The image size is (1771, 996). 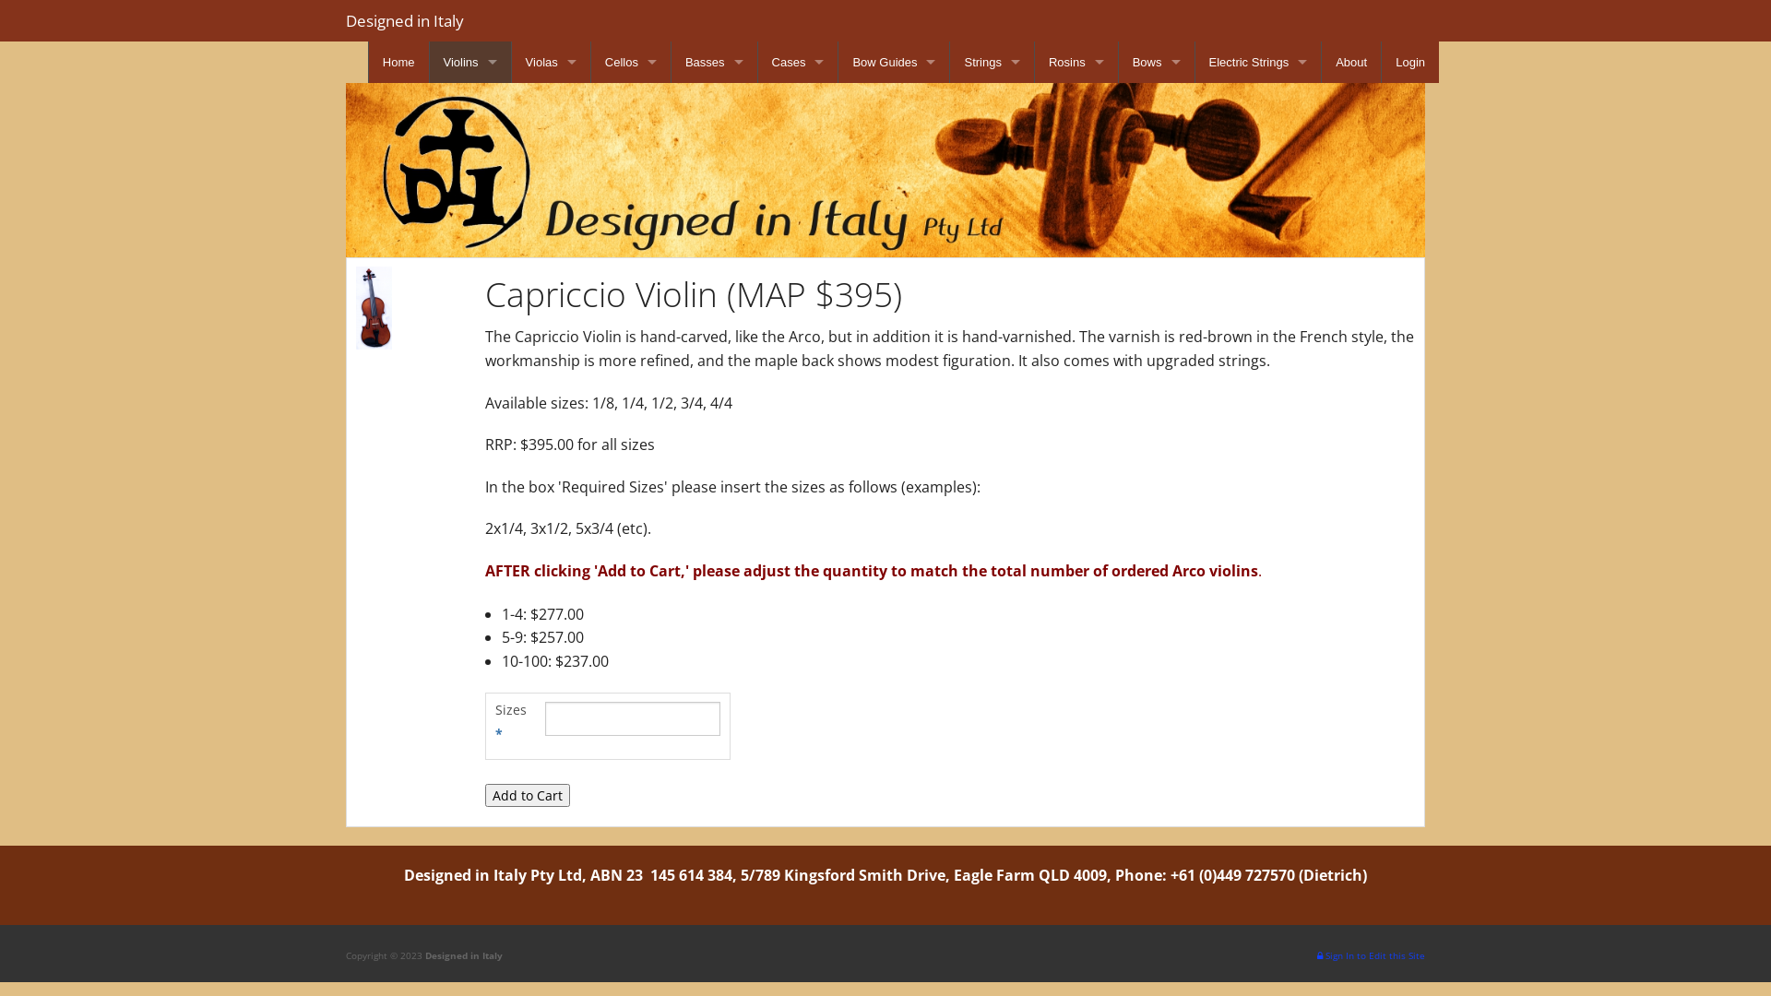 What do you see at coordinates (631, 63) in the screenshot?
I see `Cellos` at bounding box center [631, 63].